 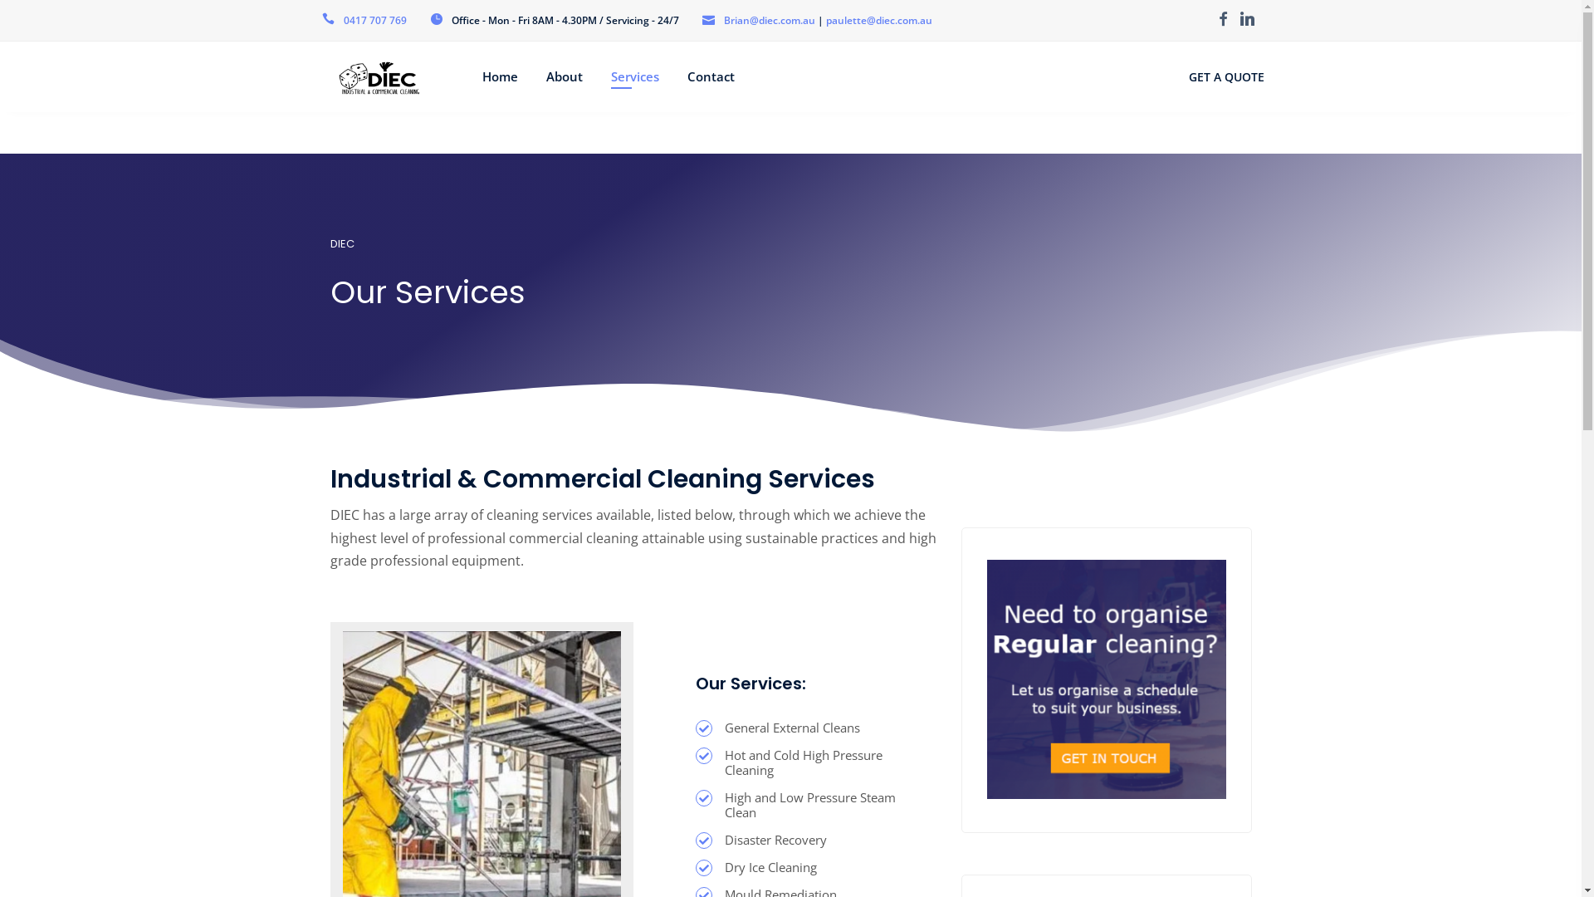 What do you see at coordinates (770, 20) in the screenshot?
I see `Brian@diec.com.au` at bounding box center [770, 20].